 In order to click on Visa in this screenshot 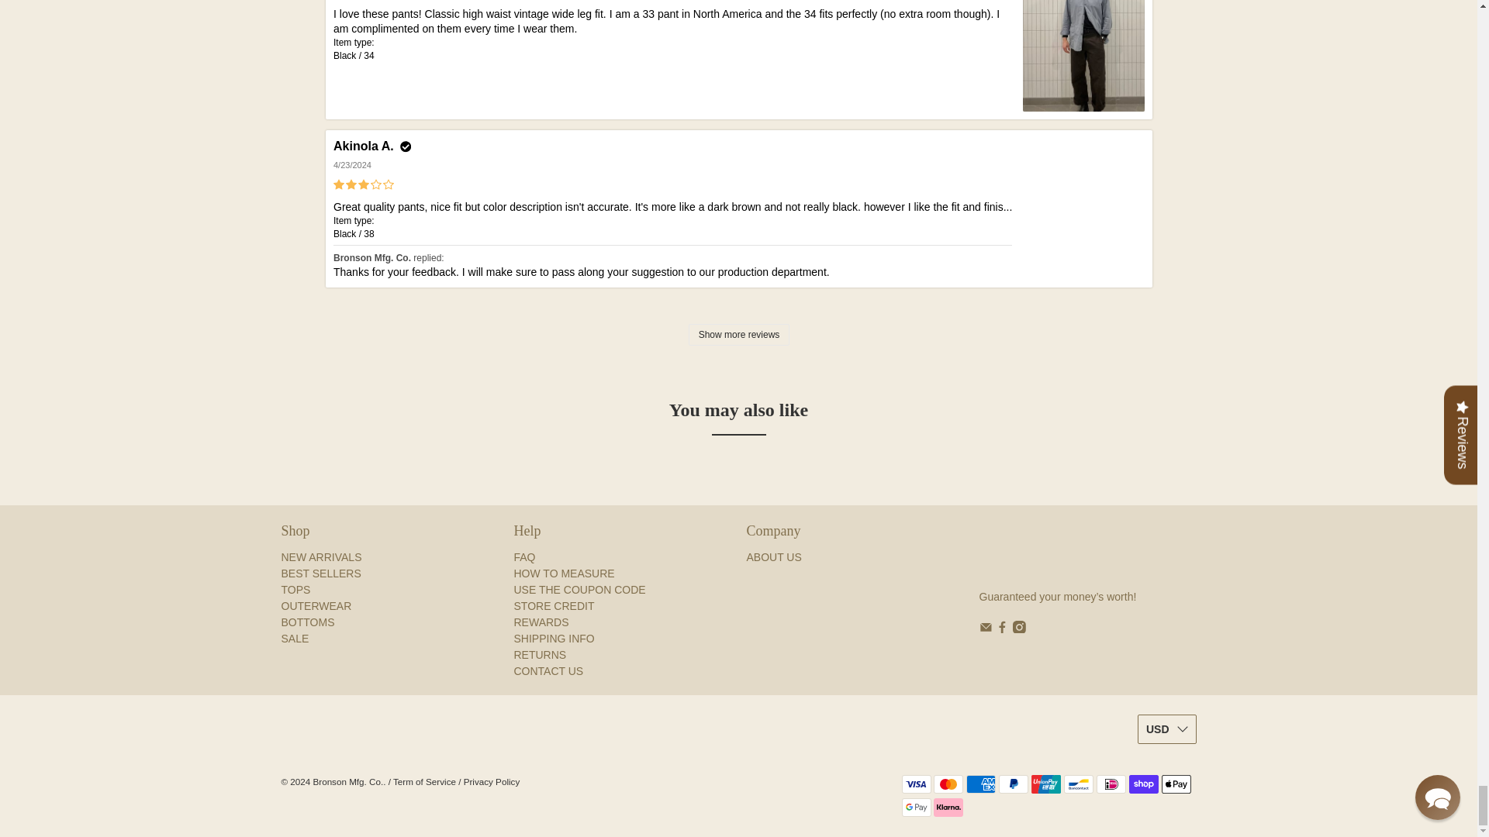, I will do `click(915, 784)`.